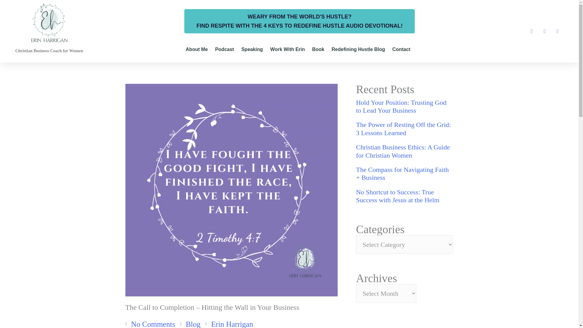 This screenshot has height=328, width=583. What do you see at coordinates (404, 196) in the screenshot?
I see `No Shortcut to Success: True Success with Jesus at the Helm` at bounding box center [404, 196].